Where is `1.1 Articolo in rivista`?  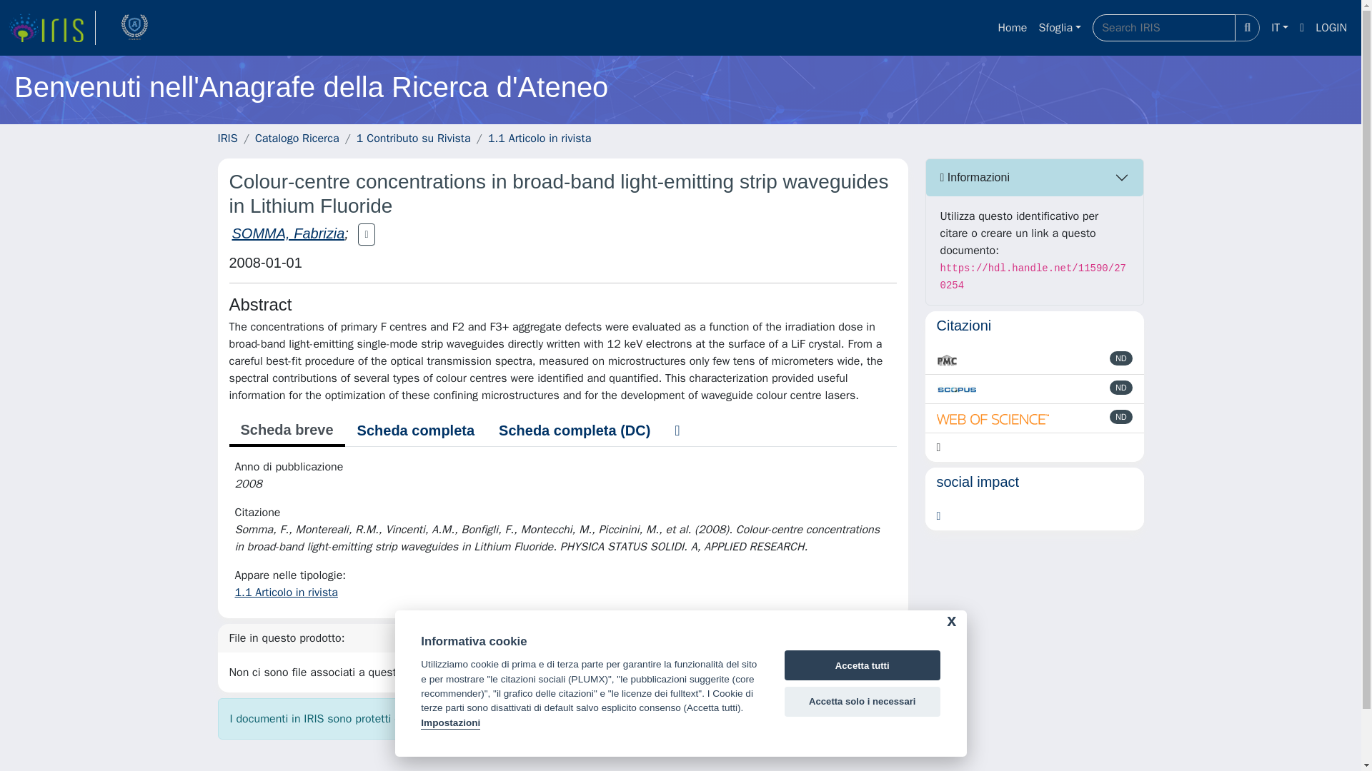 1.1 Articolo in rivista is located at coordinates (286, 593).